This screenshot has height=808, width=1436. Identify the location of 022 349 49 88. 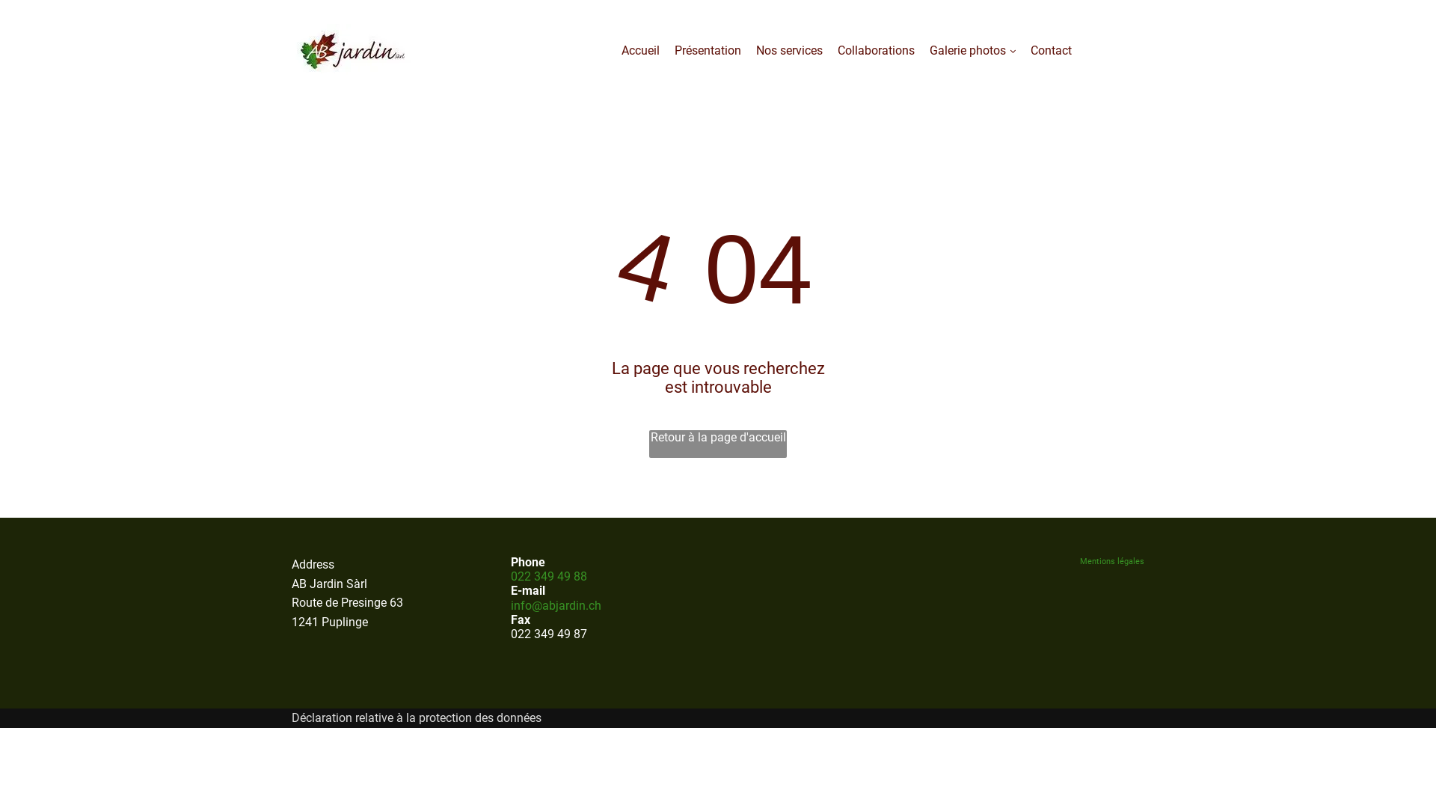
(548, 584).